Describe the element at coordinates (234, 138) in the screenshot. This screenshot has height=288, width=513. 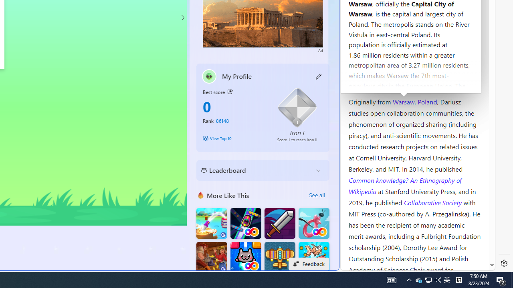
I see `View Top 10` at that location.